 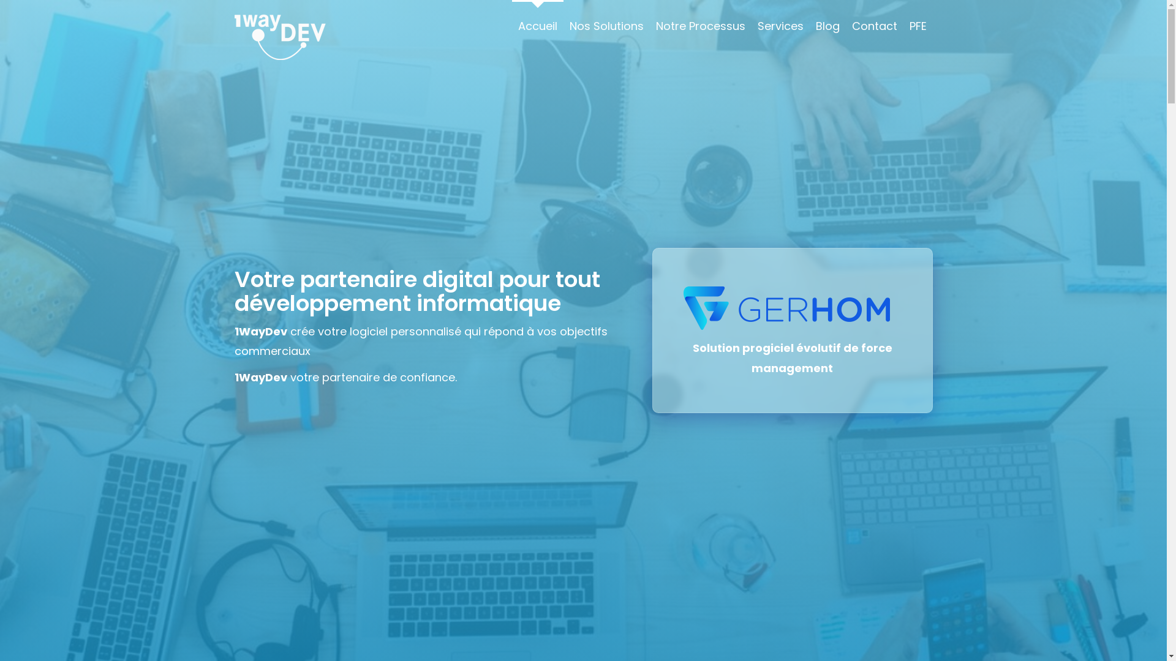 What do you see at coordinates (918, 26) in the screenshot?
I see `PFE` at bounding box center [918, 26].